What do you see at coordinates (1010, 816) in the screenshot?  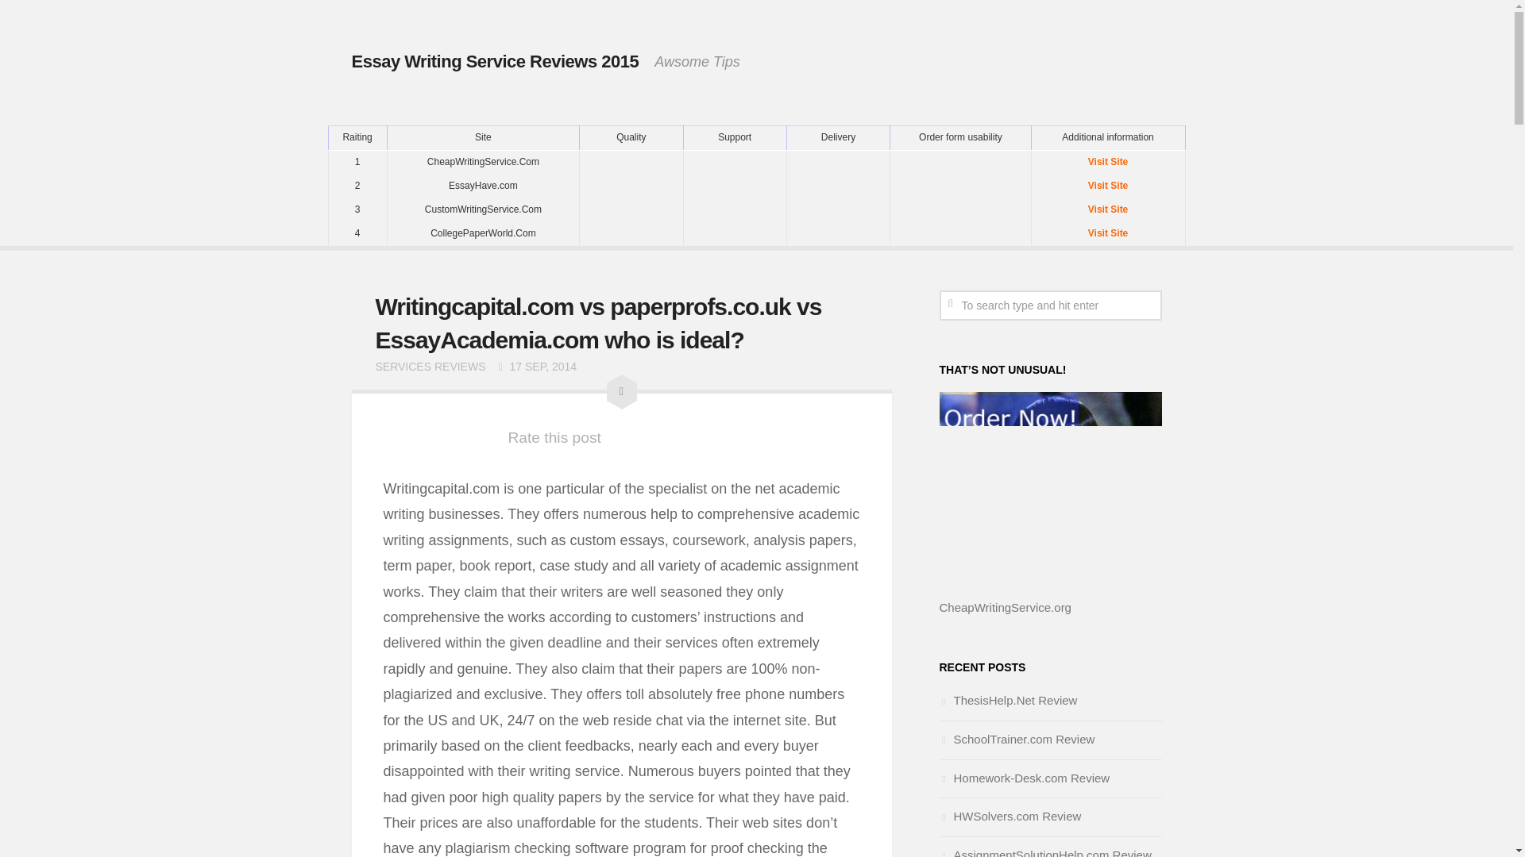 I see `HWSolvers.com Review` at bounding box center [1010, 816].